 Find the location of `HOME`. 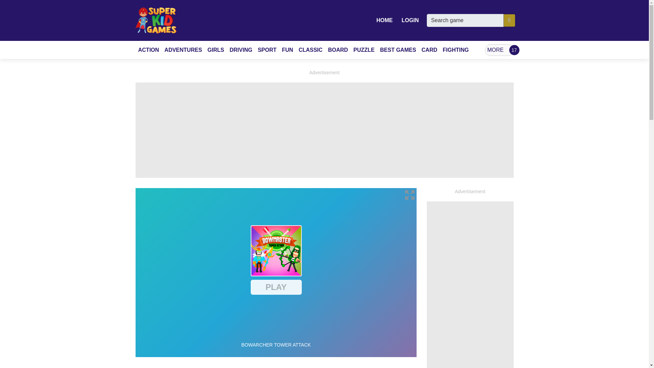

HOME is located at coordinates (384, 20).